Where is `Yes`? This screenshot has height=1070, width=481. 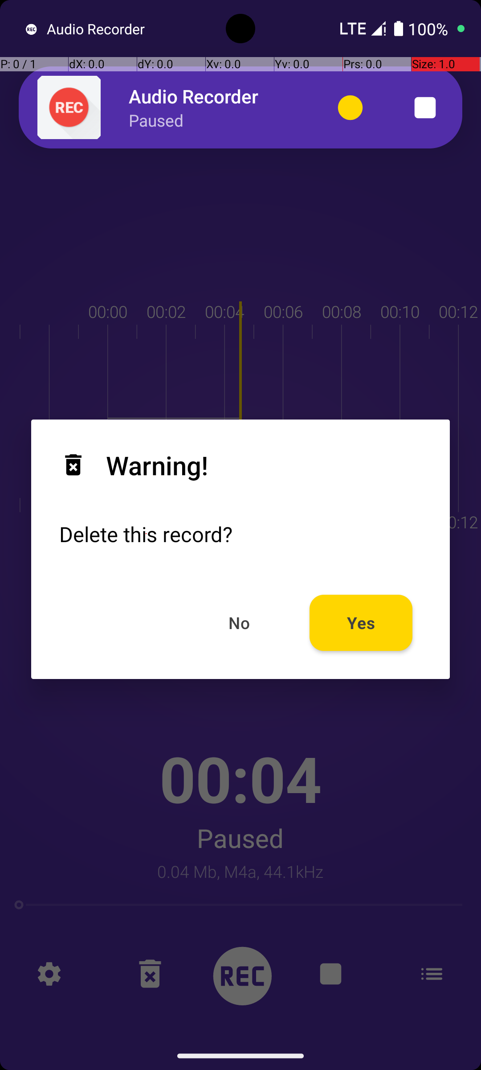
Yes is located at coordinates (361, 622).